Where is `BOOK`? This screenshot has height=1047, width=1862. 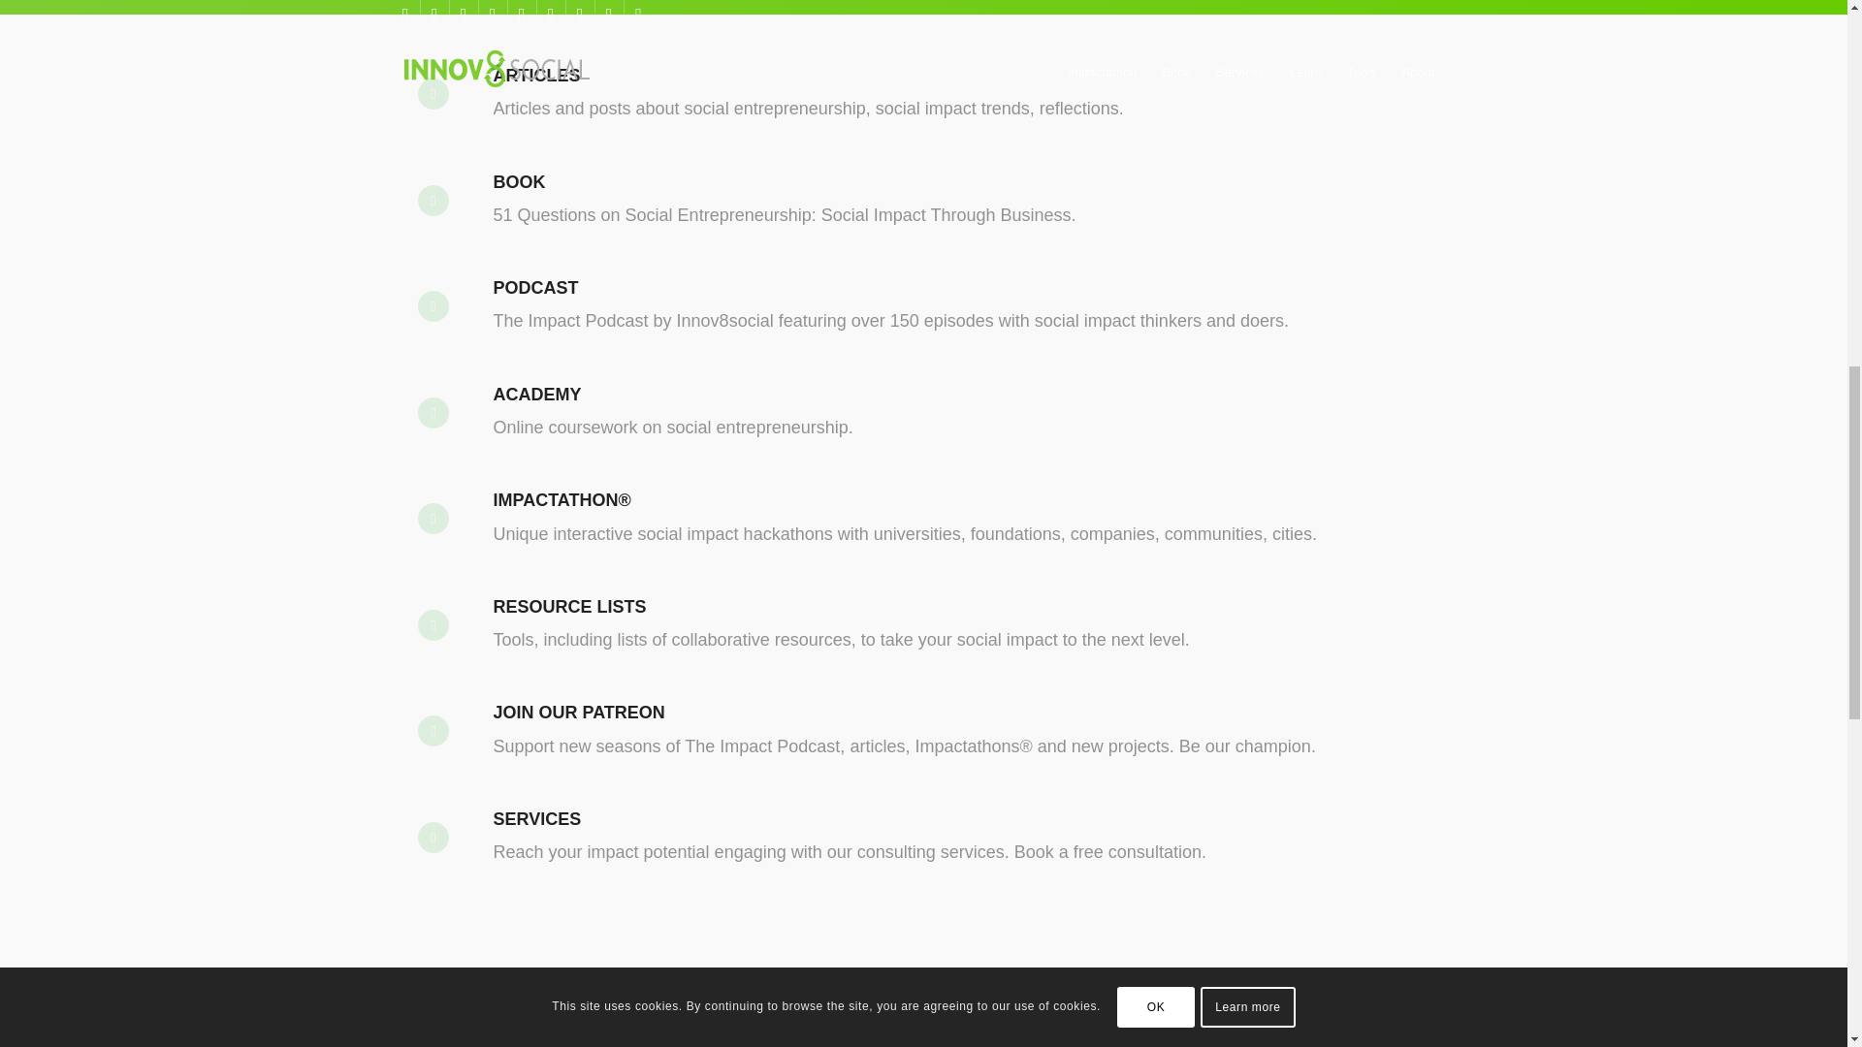
BOOK is located at coordinates (519, 182).